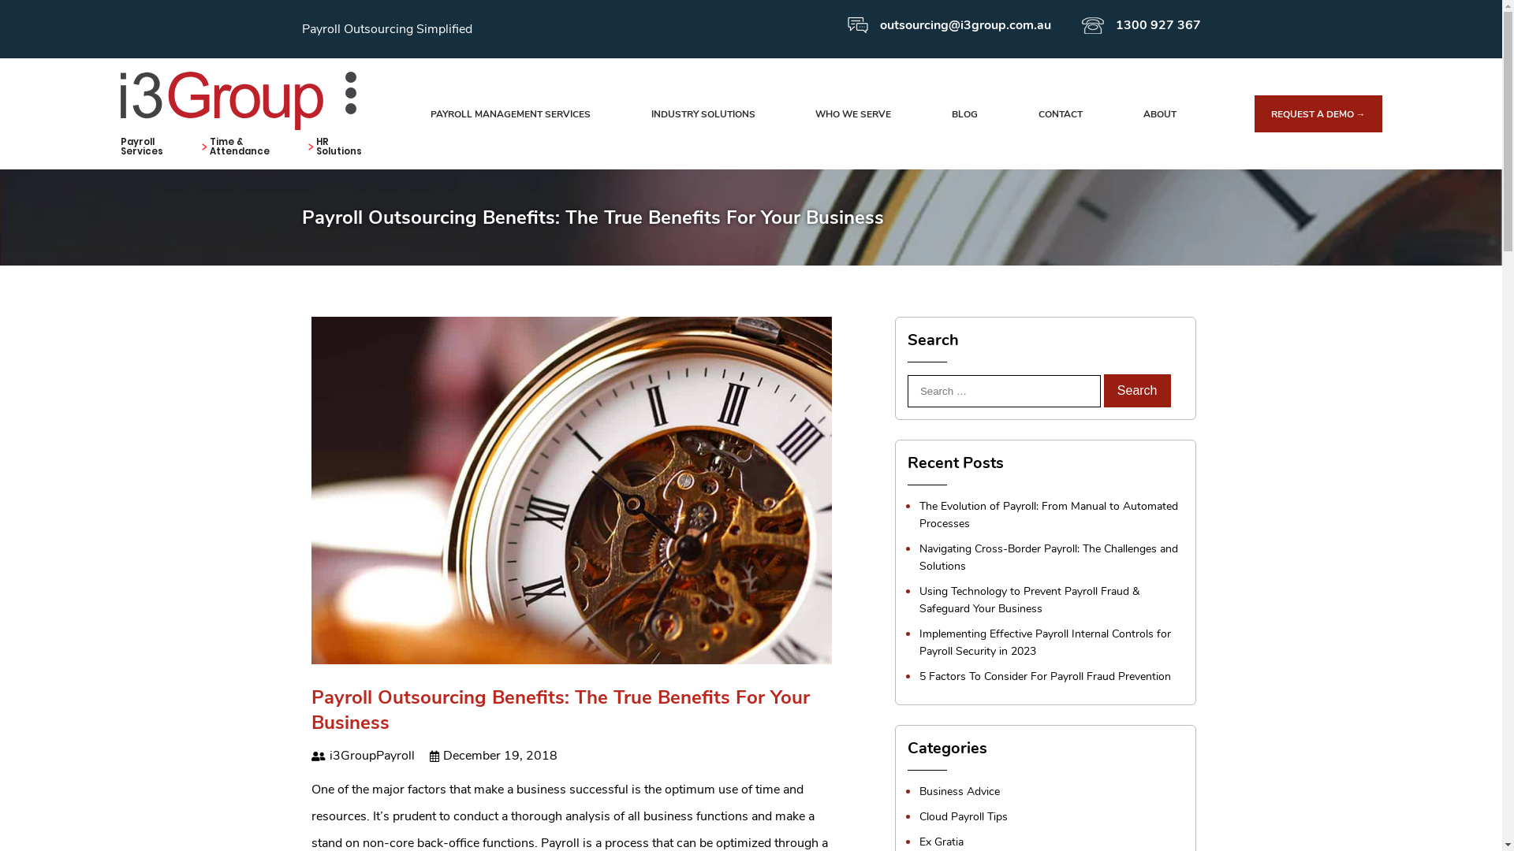  Describe the element at coordinates (703, 113) in the screenshot. I see `INDUSTRY SOLUTIONS` at that location.